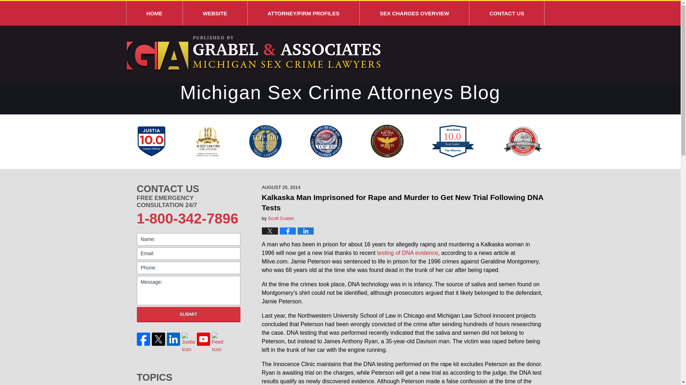 The image size is (686, 385). I want to click on HOME, so click(154, 14).